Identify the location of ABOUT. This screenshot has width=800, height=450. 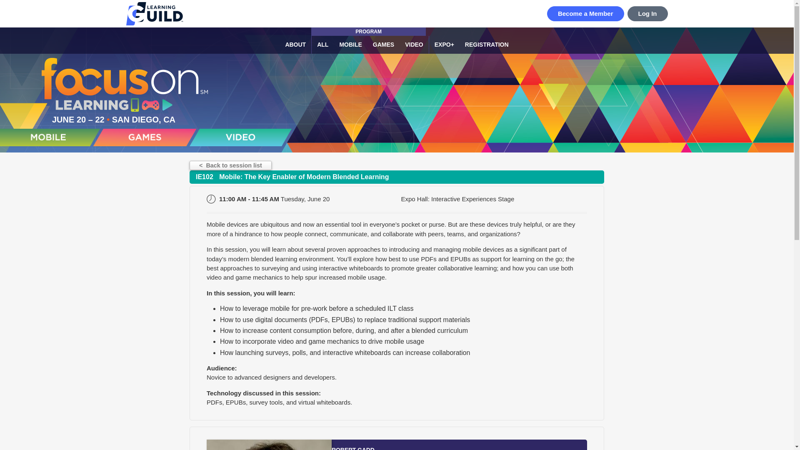
(295, 45).